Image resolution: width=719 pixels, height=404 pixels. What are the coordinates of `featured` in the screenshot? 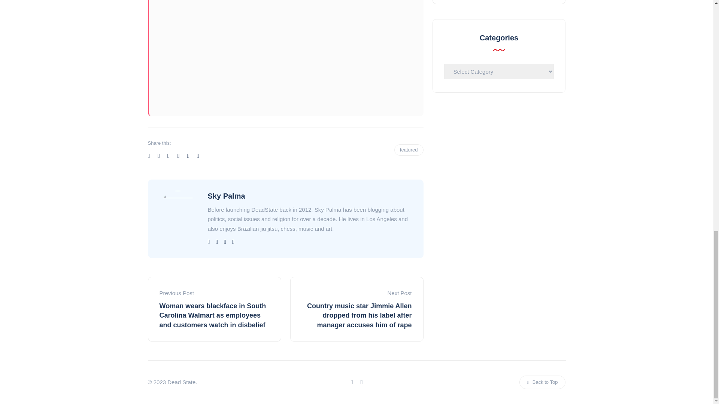 It's located at (409, 150).